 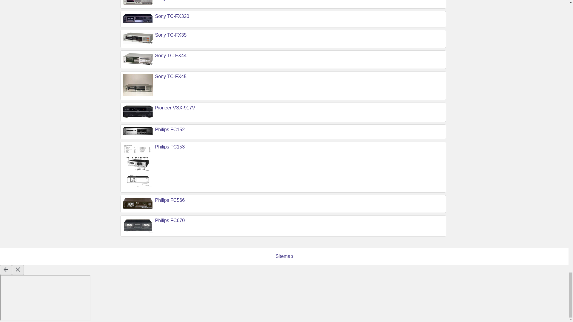 I want to click on Sitemap, so click(x=284, y=256).